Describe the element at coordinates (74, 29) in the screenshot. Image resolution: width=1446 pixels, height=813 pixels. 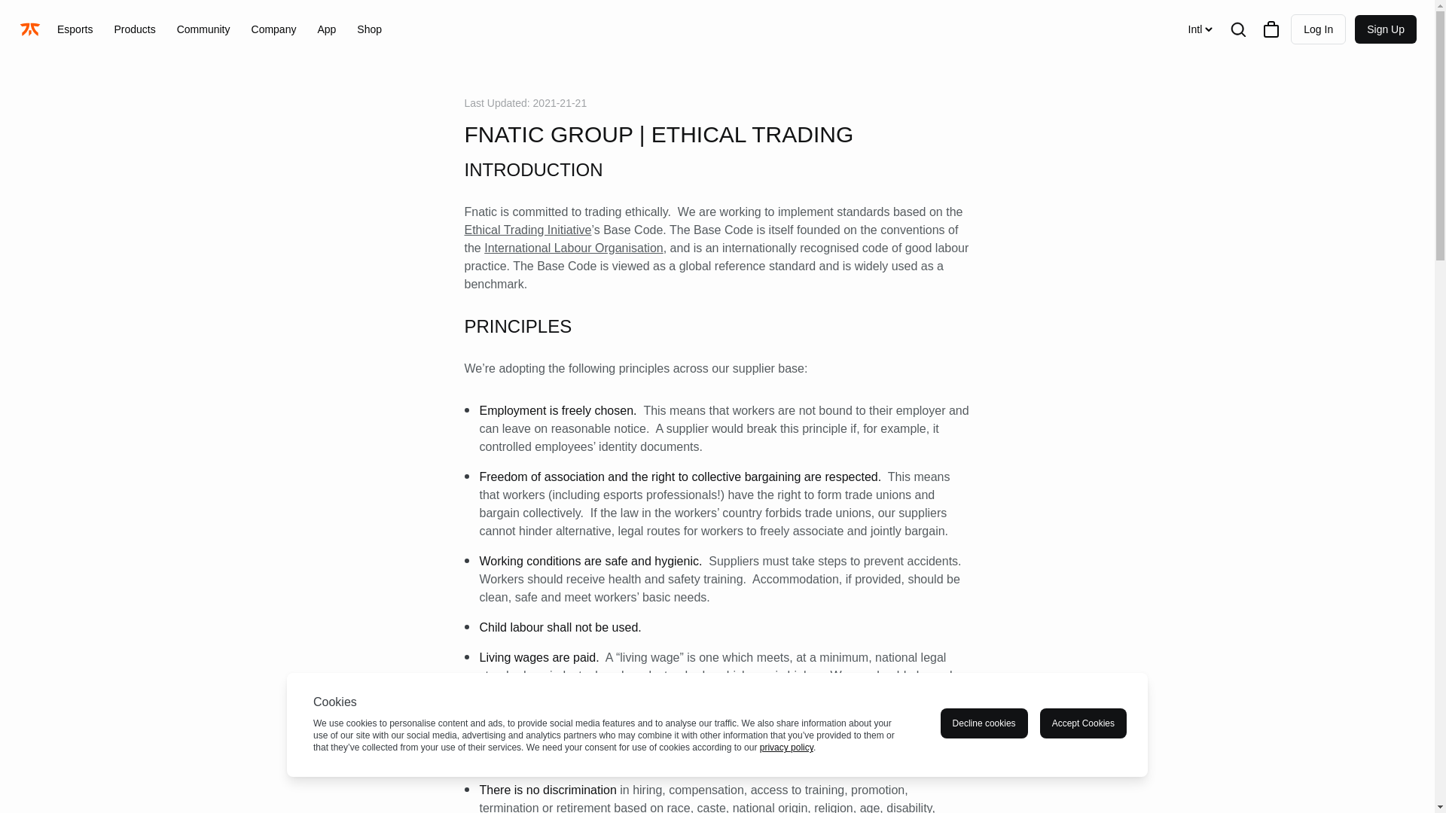
I see `Esports` at that location.